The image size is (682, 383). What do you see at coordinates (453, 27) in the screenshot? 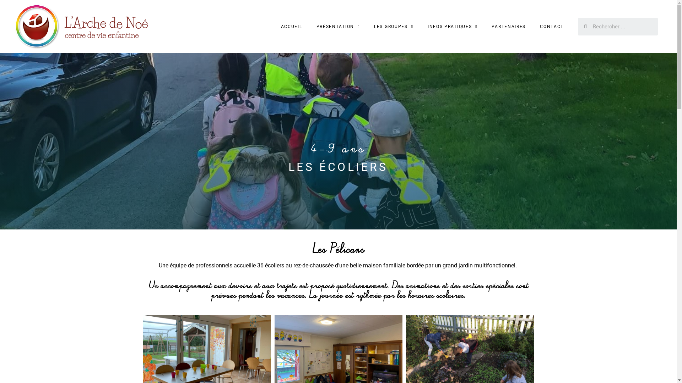
I see `INFOS PRATIQUES` at bounding box center [453, 27].